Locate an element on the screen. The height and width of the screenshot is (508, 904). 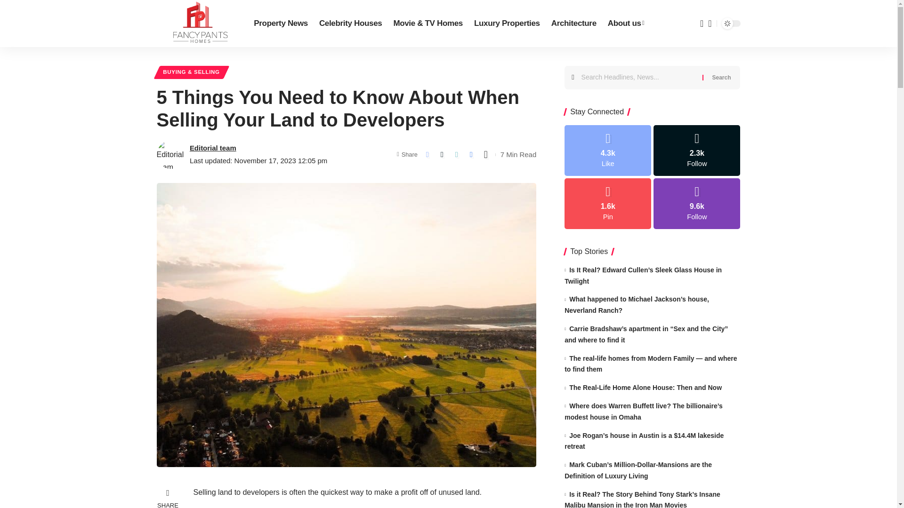
Property News is located at coordinates (281, 24).